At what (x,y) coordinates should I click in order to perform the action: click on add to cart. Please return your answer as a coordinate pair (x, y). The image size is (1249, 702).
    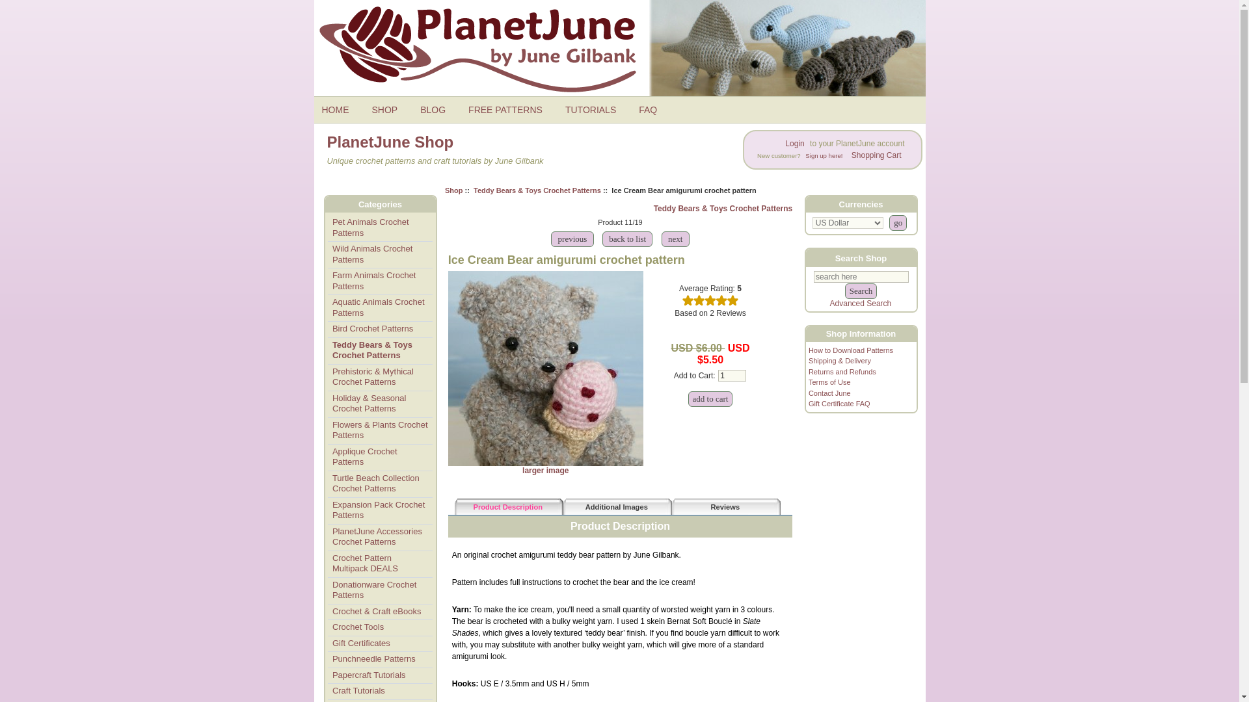
    Looking at the image, I should click on (710, 399).